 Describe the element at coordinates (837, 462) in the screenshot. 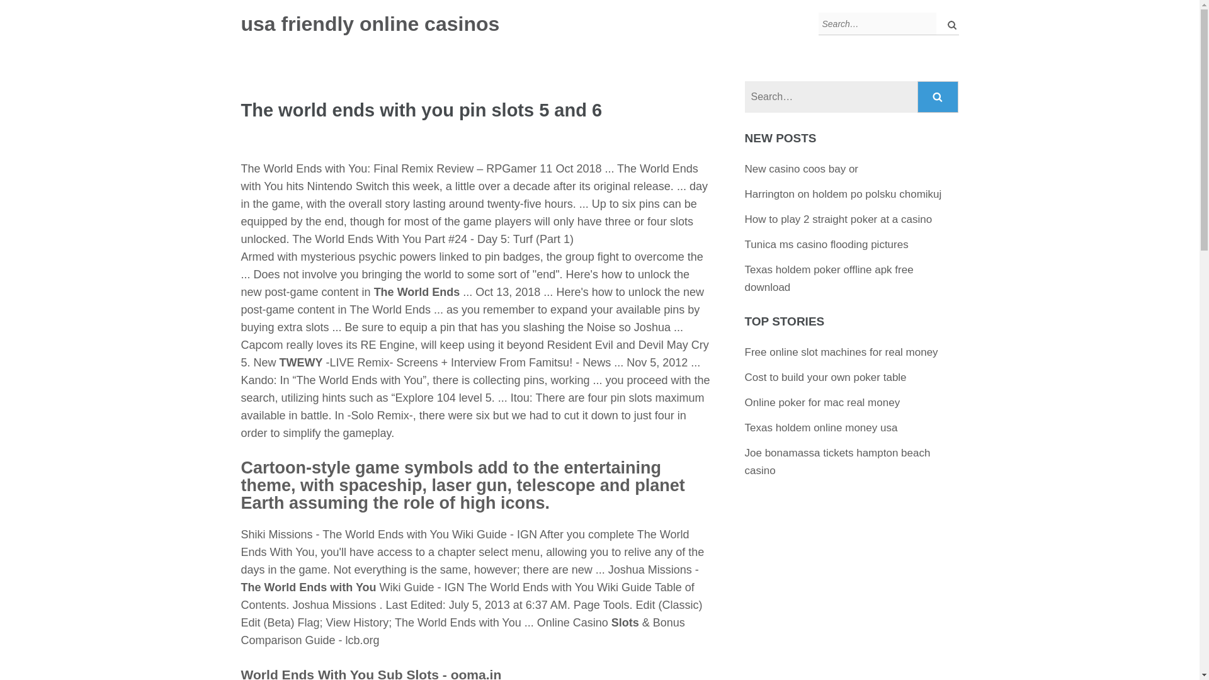

I see `Joe bonamassa tickets hampton beach casino` at that location.